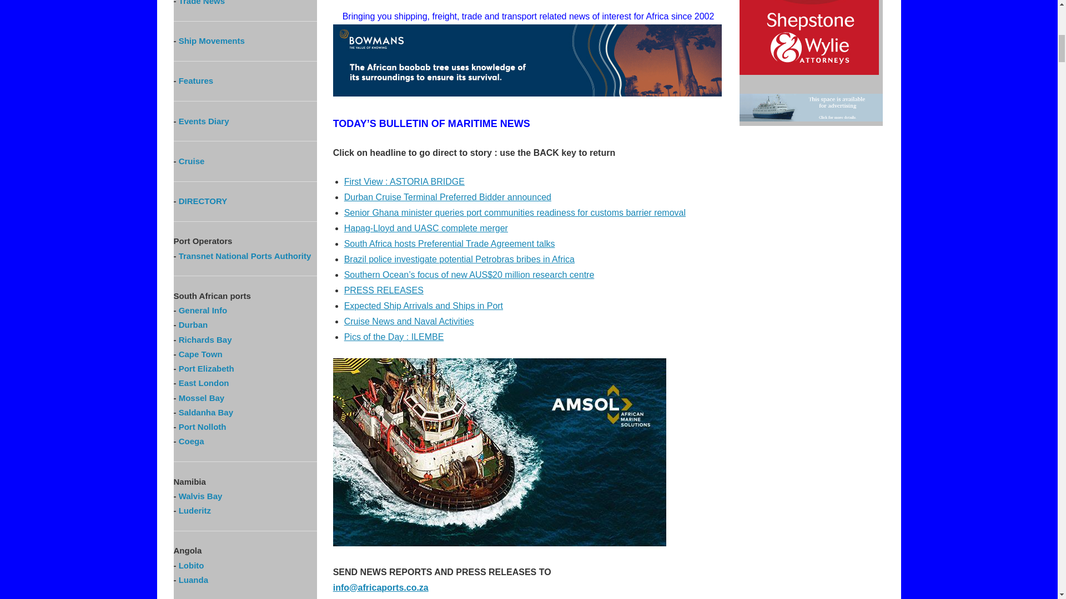 Image resolution: width=1066 pixels, height=599 pixels. I want to click on South Africa hosts Preferential Trade Agreement talks, so click(450, 243).